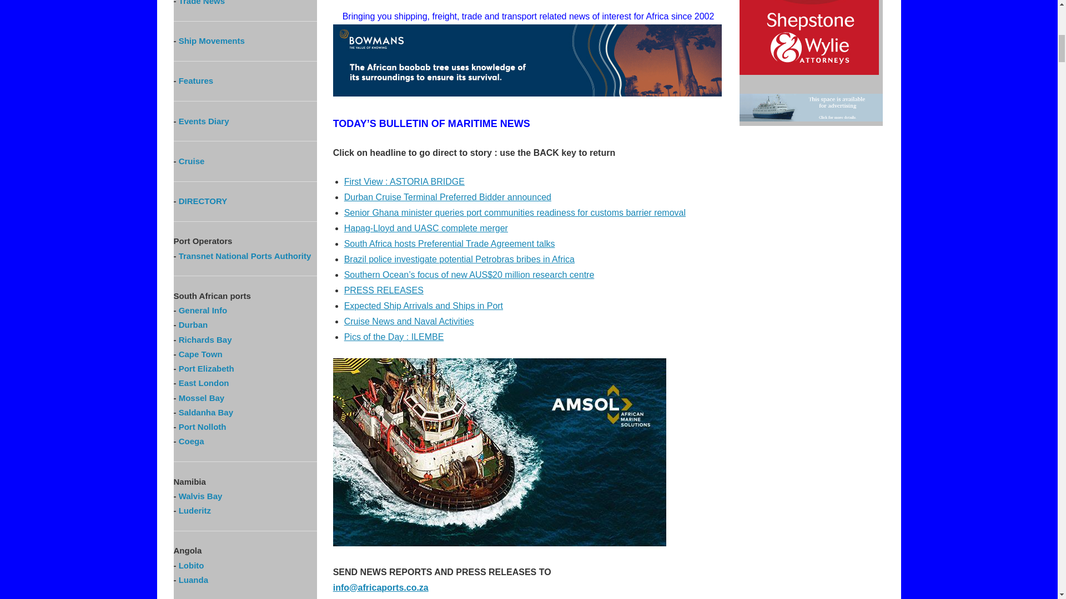 Image resolution: width=1066 pixels, height=599 pixels. I want to click on South Africa hosts Preferential Trade Agreement talks, so click(450, 243).